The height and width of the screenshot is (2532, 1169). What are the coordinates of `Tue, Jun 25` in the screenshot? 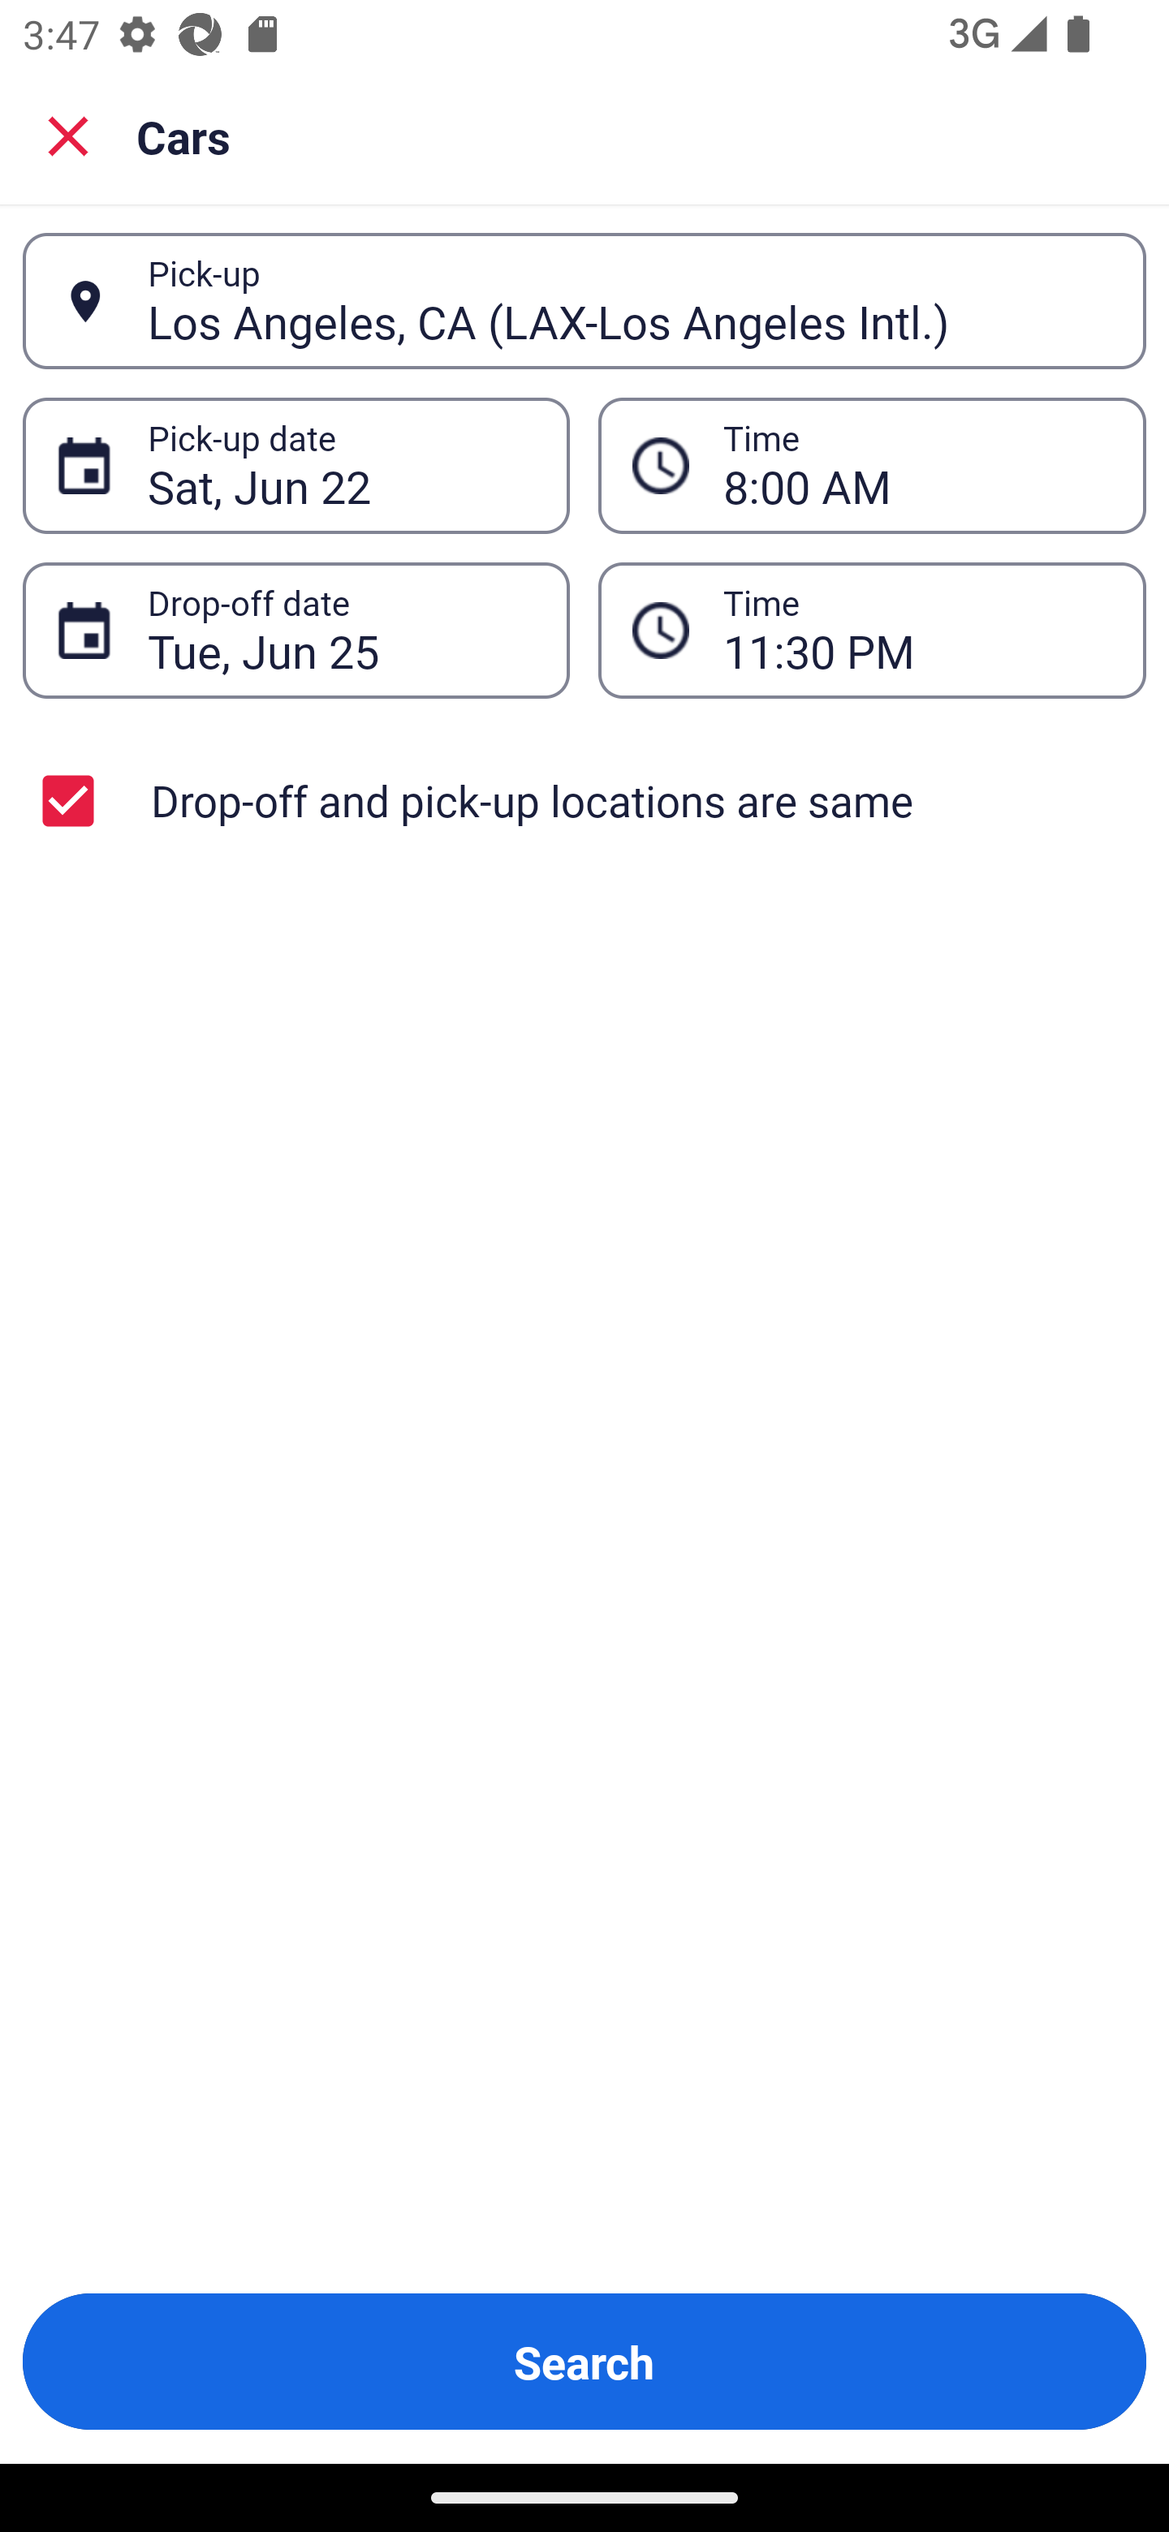 It's located at (341, 630).